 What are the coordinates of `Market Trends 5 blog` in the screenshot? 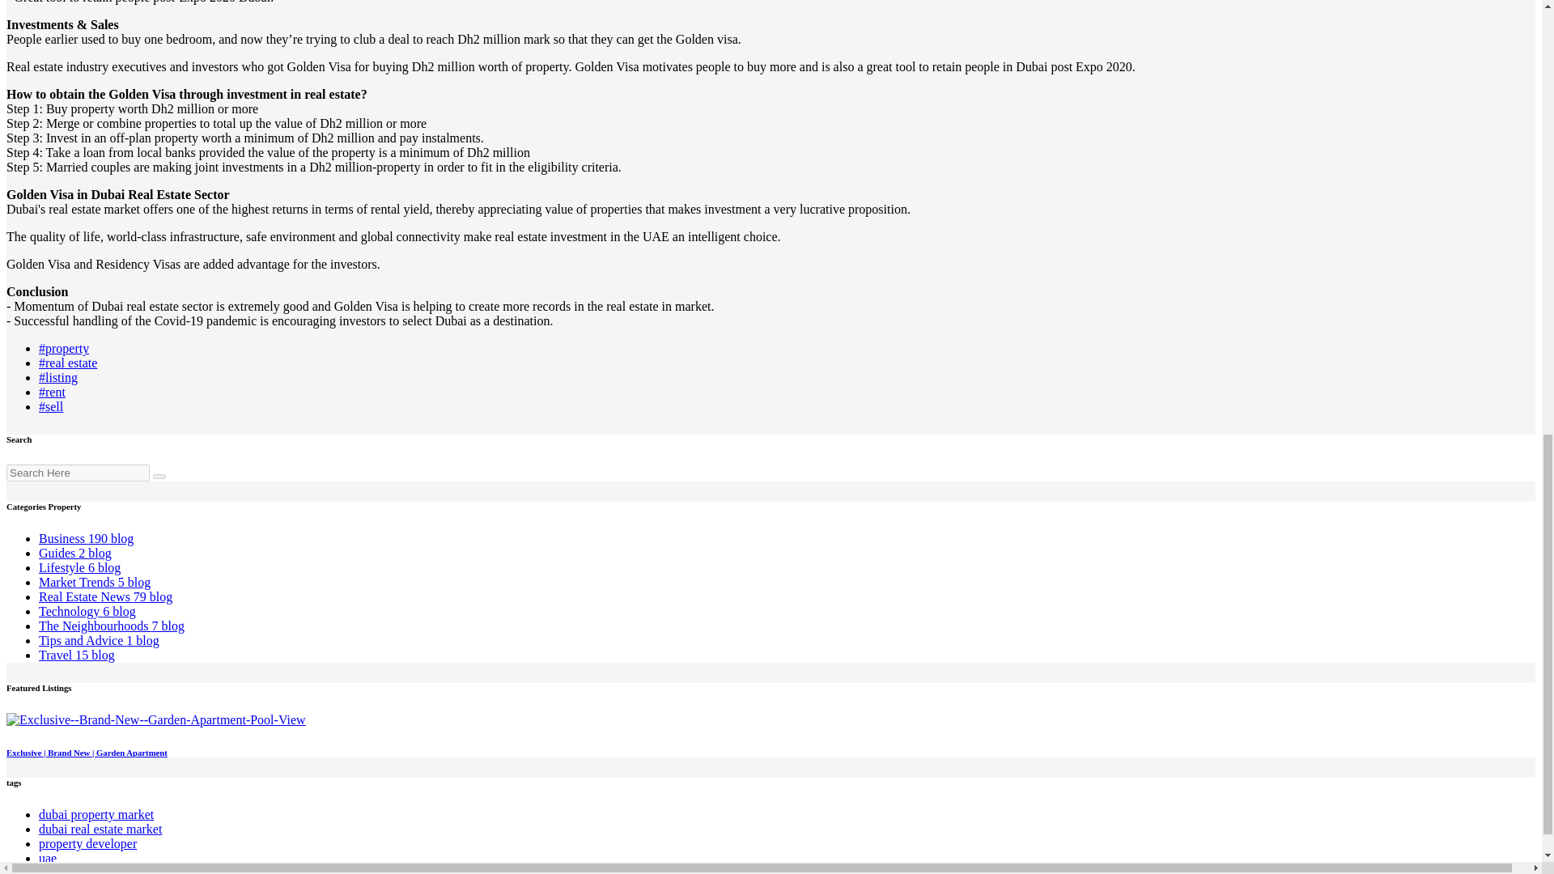 It's located at (95, 581).